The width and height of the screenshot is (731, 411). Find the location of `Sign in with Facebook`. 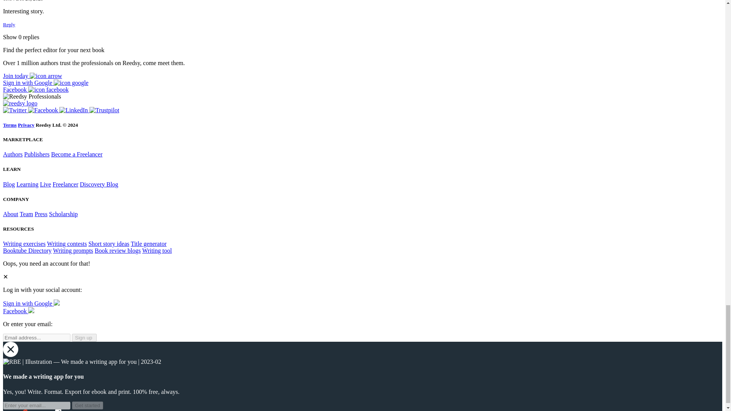

Sign in with Facebook is located at coordinates (36, 89).